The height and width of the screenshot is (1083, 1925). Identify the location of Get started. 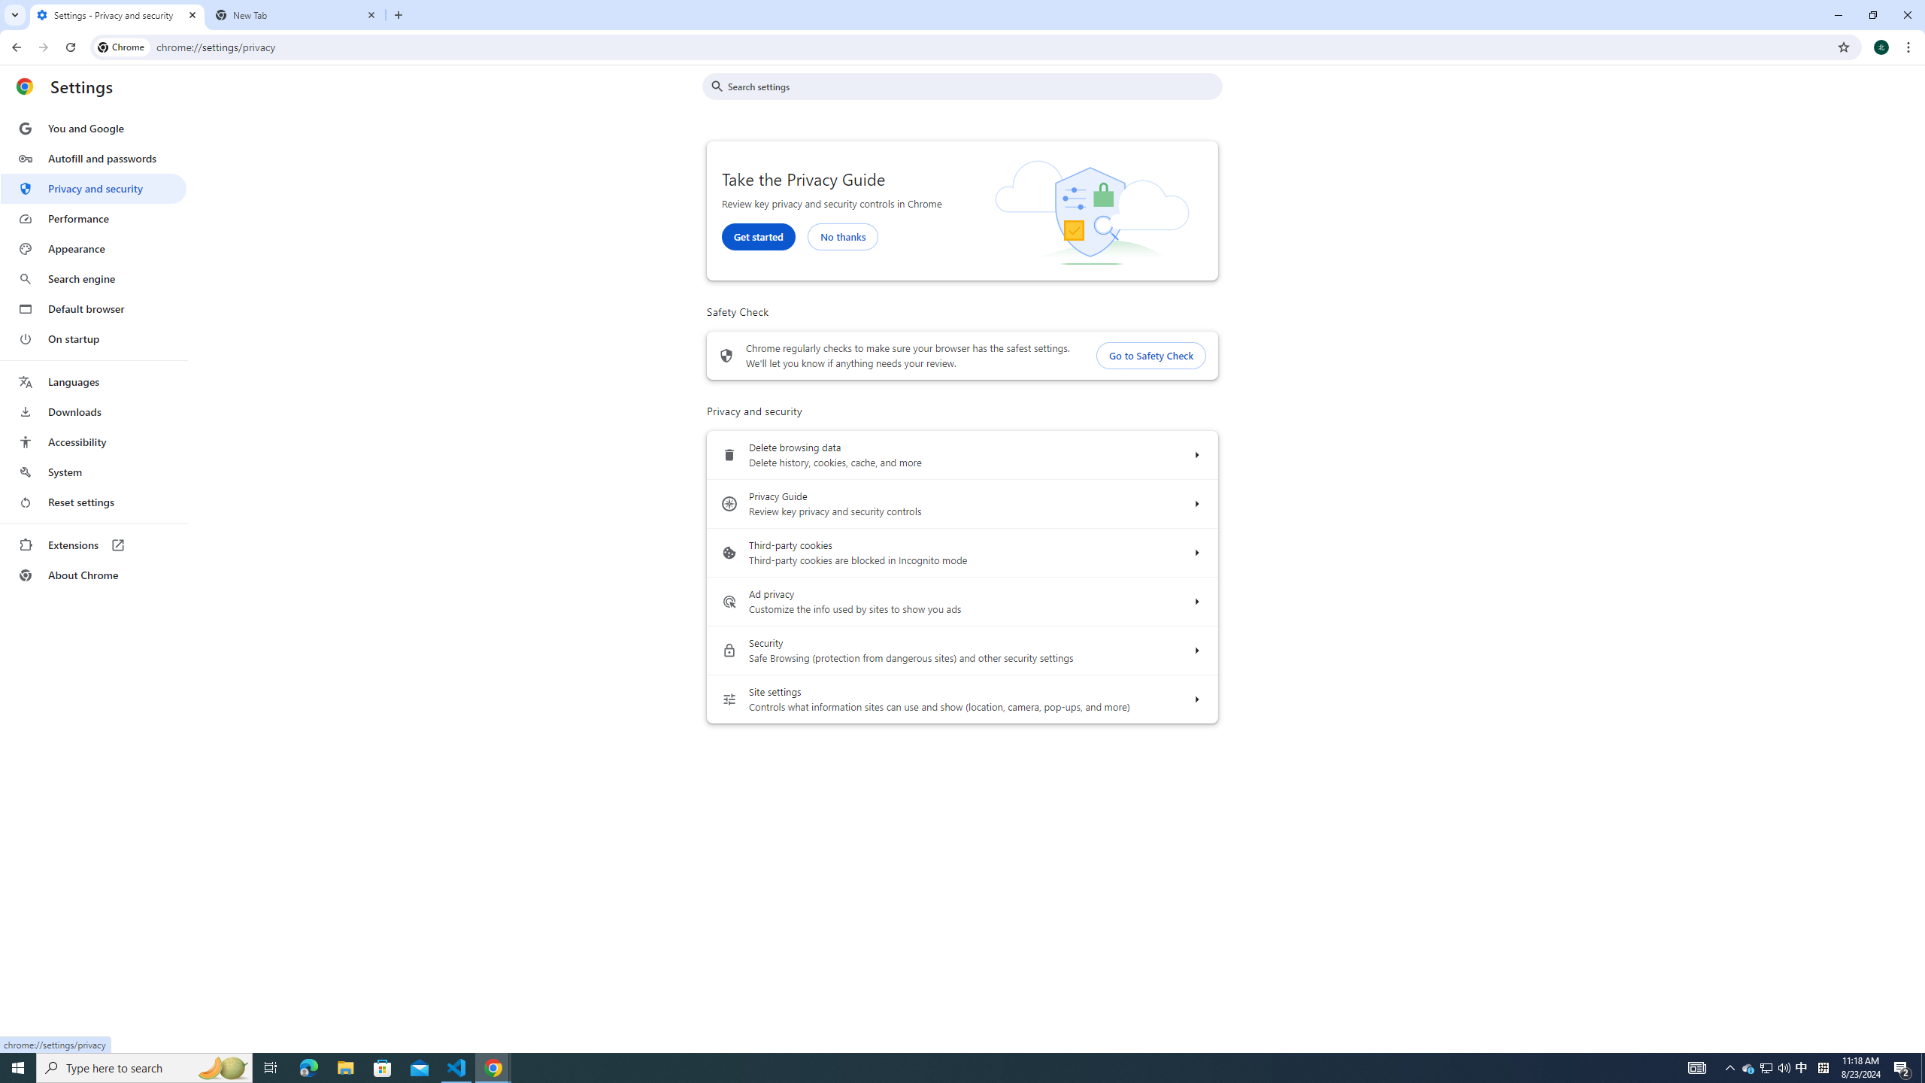
(758, 236).